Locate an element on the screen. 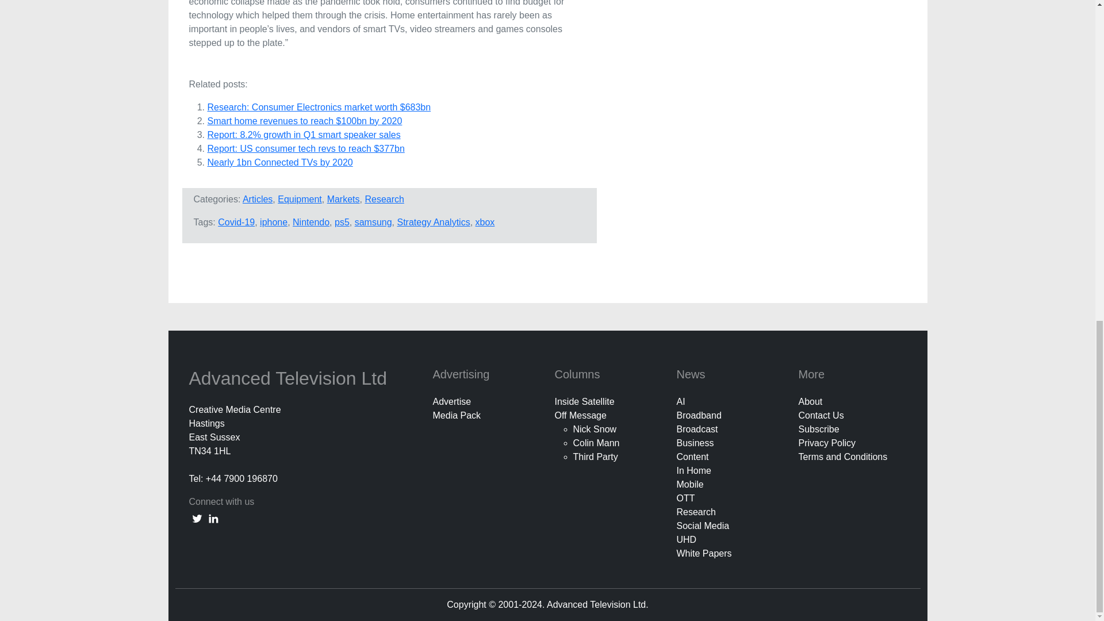  Covid-19 is located at coordinates (236, 222).